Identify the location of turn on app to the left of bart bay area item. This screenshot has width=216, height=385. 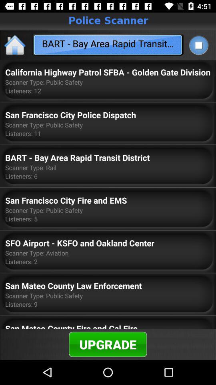
(15, 45).